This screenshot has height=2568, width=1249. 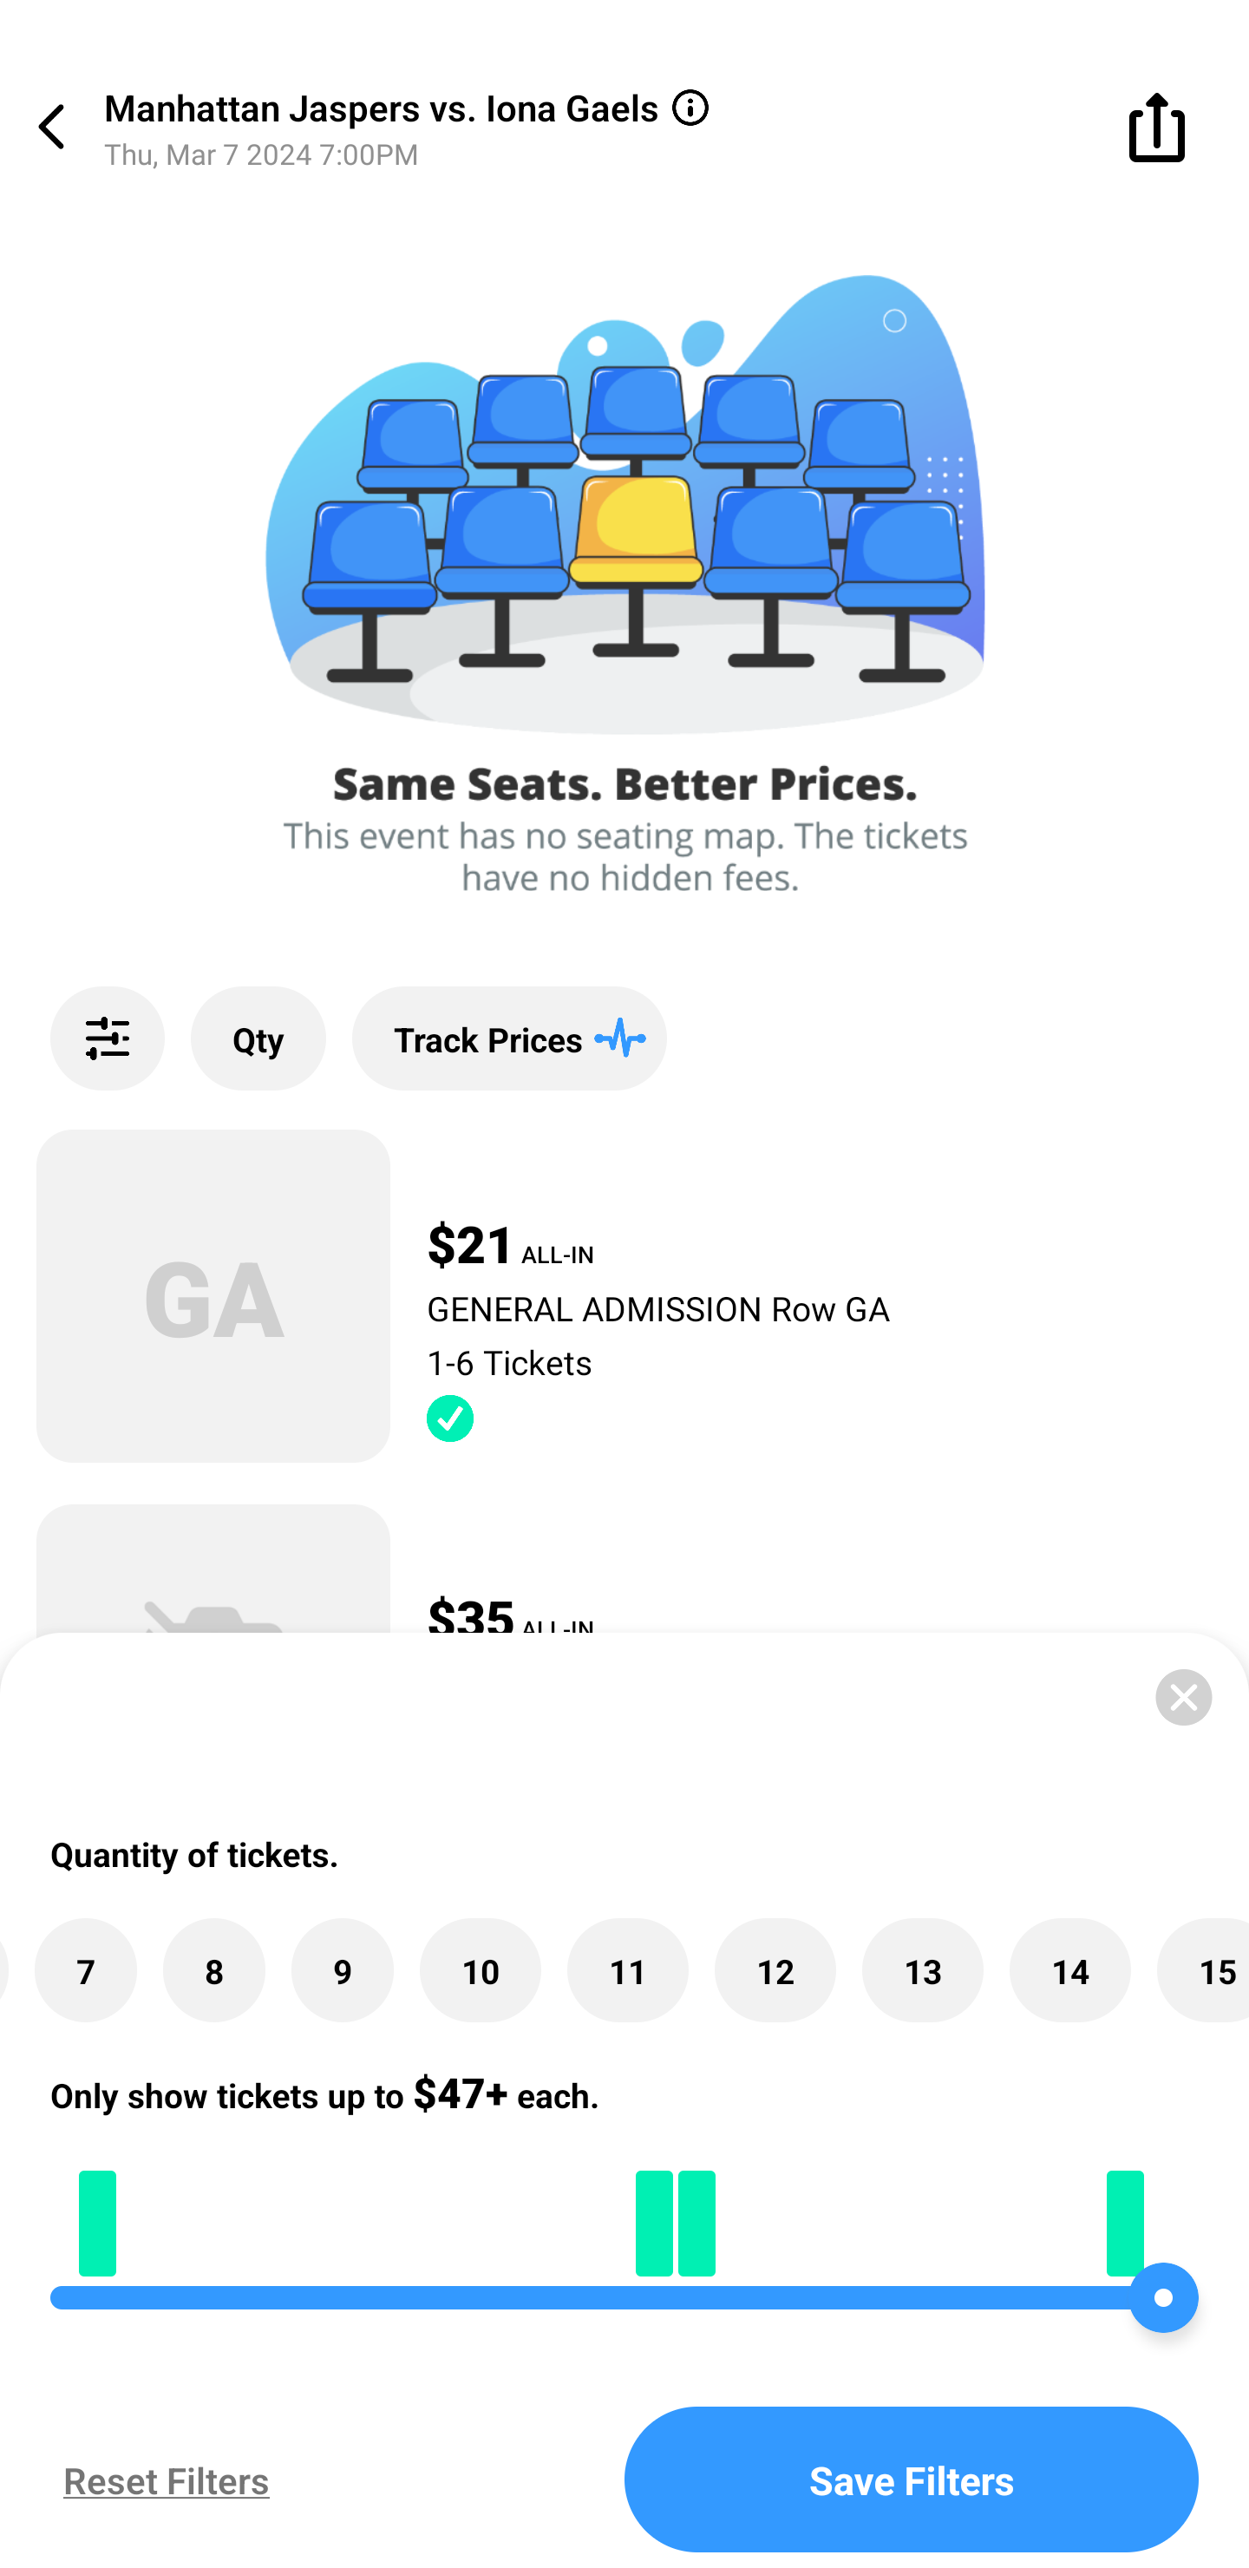 What do you see at coordinates (213, 1971) in the screenshot?
I see `8` at bounding box center [213, 1971].